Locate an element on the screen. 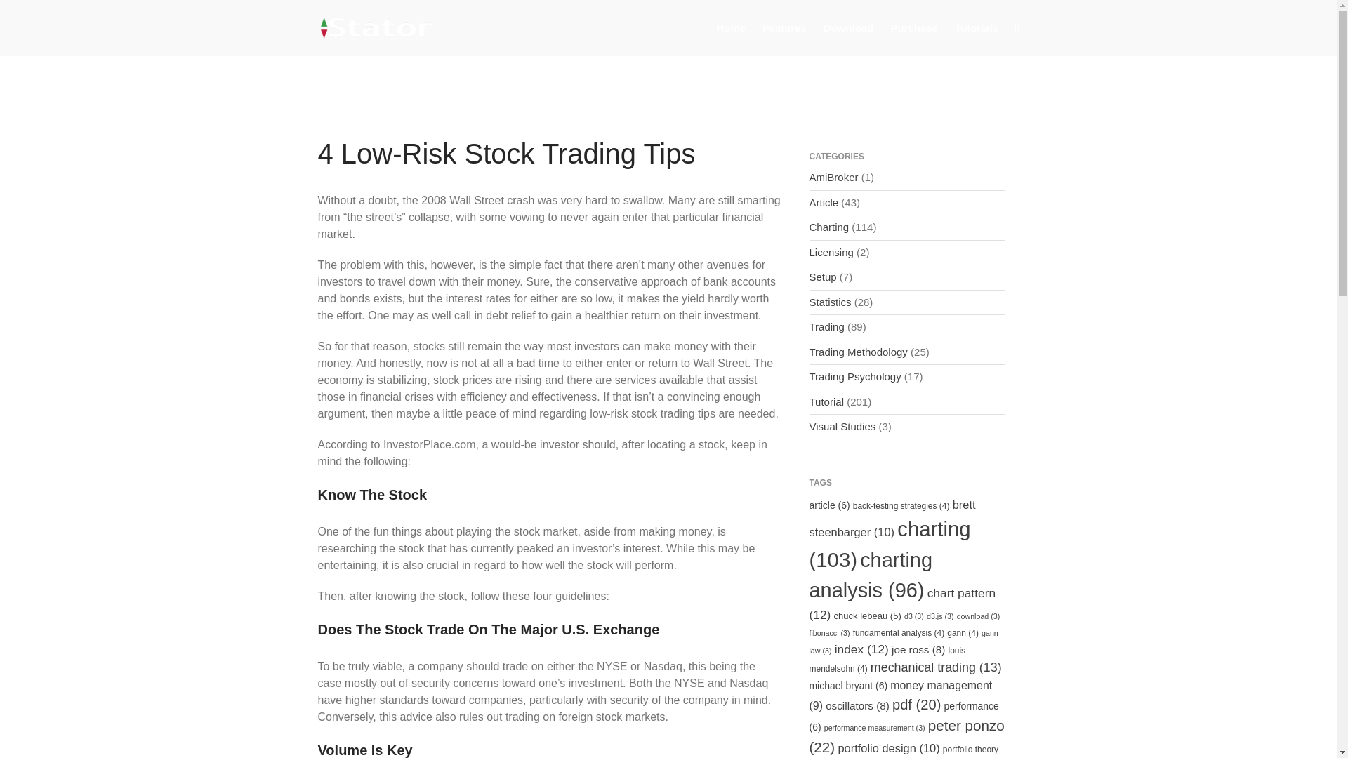 This screenshot has height=758, width=1348. Home is located at coordinates (730, 28).